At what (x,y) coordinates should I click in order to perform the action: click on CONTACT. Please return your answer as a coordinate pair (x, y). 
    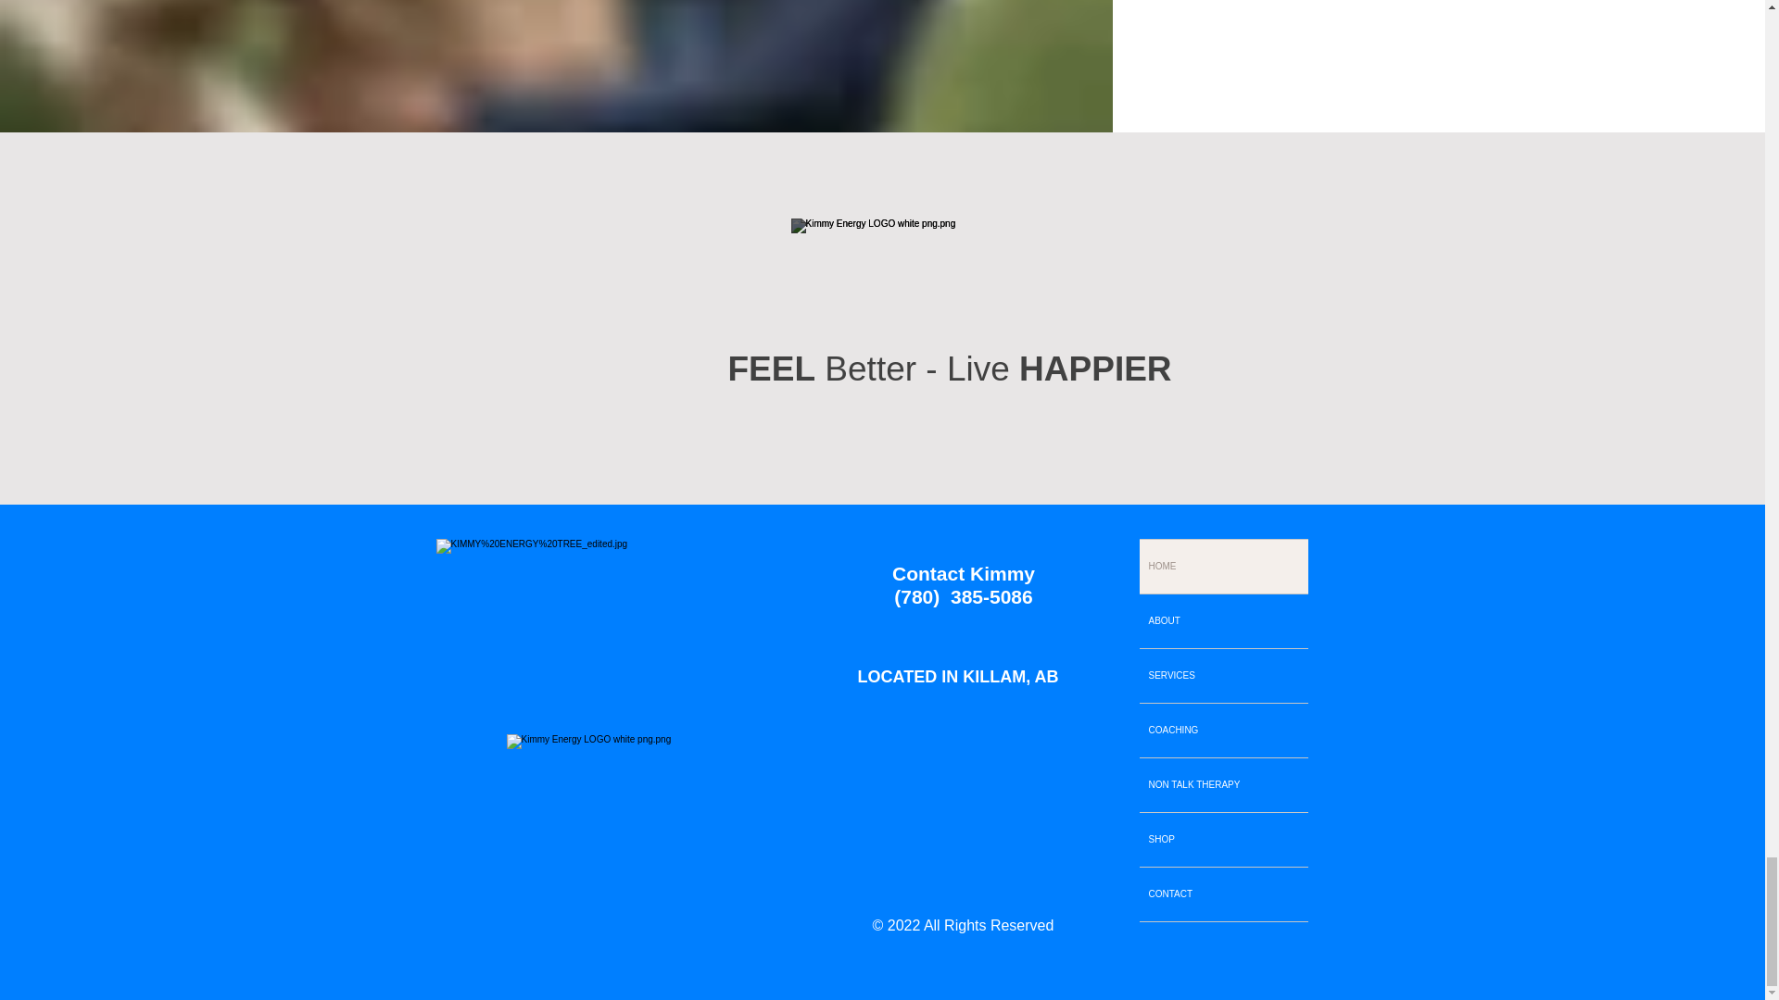
    Looking at the image, I should click on (1223, 894).